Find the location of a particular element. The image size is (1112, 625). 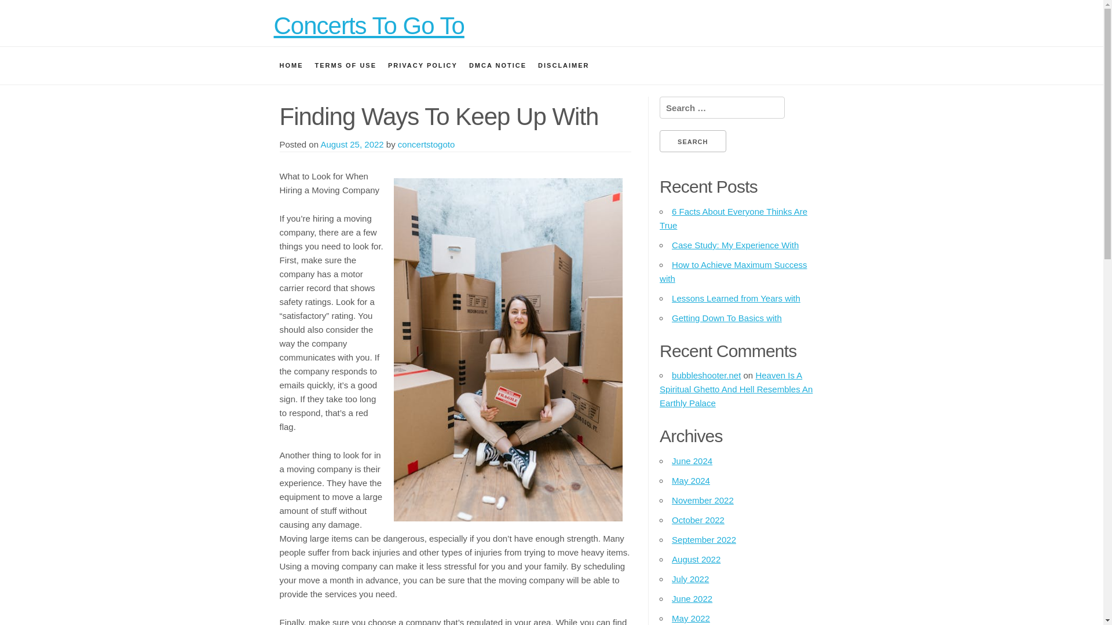

HOME is located at coordinates (291, 65).